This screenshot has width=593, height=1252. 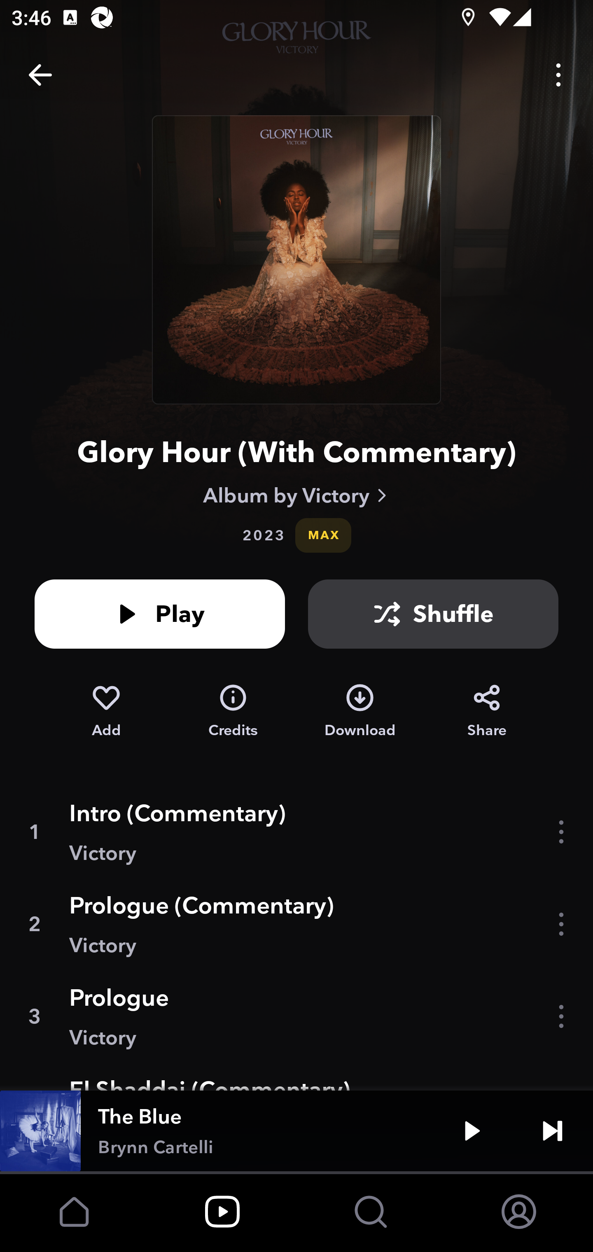 What do you see at coordinates (360, 711) in the screenshot?
I see `Download` at bounding box center [360, 711].